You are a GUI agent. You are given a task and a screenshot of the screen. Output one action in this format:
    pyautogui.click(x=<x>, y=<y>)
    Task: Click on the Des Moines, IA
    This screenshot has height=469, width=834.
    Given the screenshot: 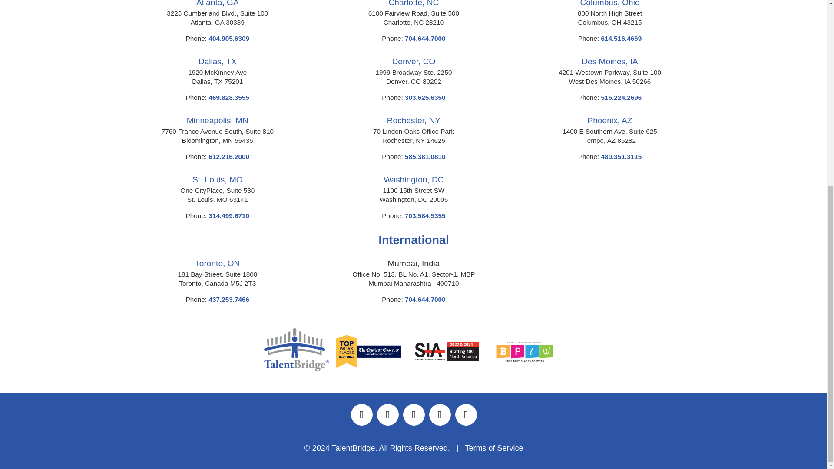 What is the action you would take?
    pyautogui.click(x=609, y=61)
    